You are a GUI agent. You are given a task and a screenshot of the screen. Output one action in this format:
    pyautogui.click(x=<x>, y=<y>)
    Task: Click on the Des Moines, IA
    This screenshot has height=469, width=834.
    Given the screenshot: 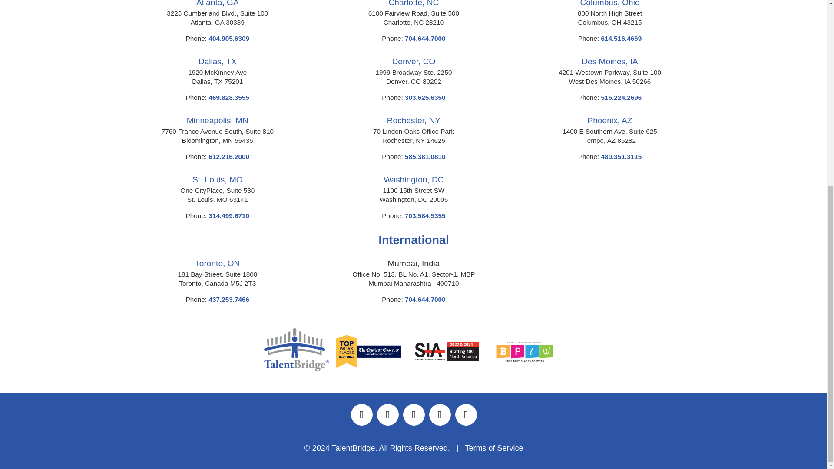 What is the action you would take?
    pyautogui.click(x=609, y=61)
    